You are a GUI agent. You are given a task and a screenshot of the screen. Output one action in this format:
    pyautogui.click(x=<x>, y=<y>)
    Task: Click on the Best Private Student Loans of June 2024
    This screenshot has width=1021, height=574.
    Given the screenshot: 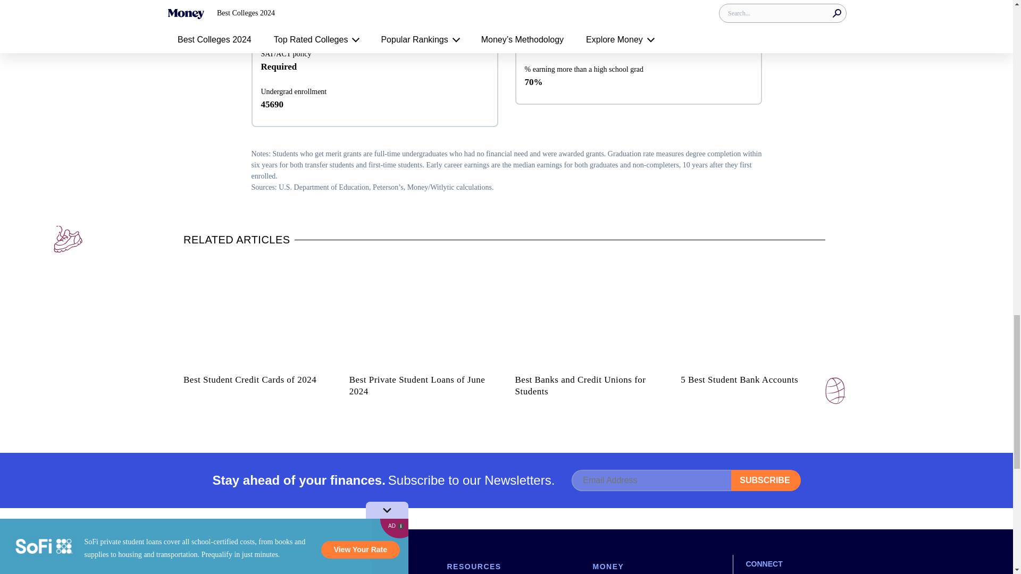 What is the action you would take?
    pyautogui.click(x=423, y=311)
    